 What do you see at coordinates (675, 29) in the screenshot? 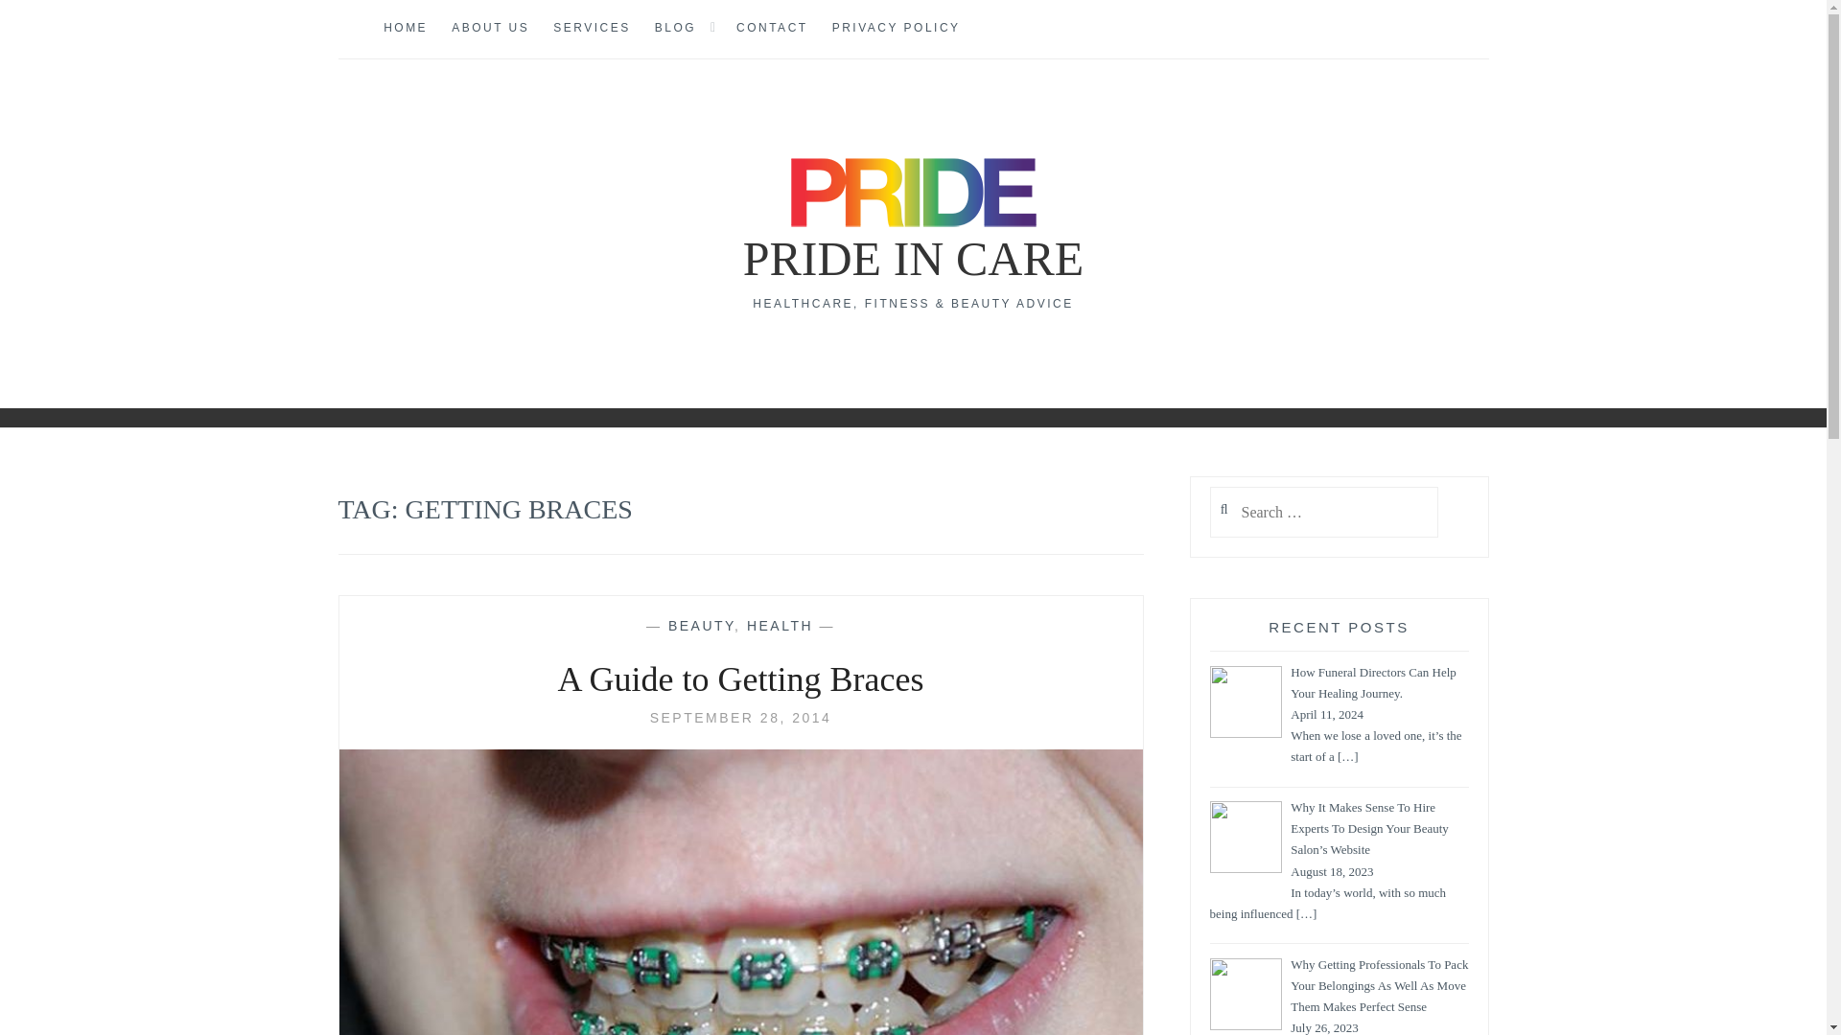
I see `BLOG` at bounding box center [675, 29].